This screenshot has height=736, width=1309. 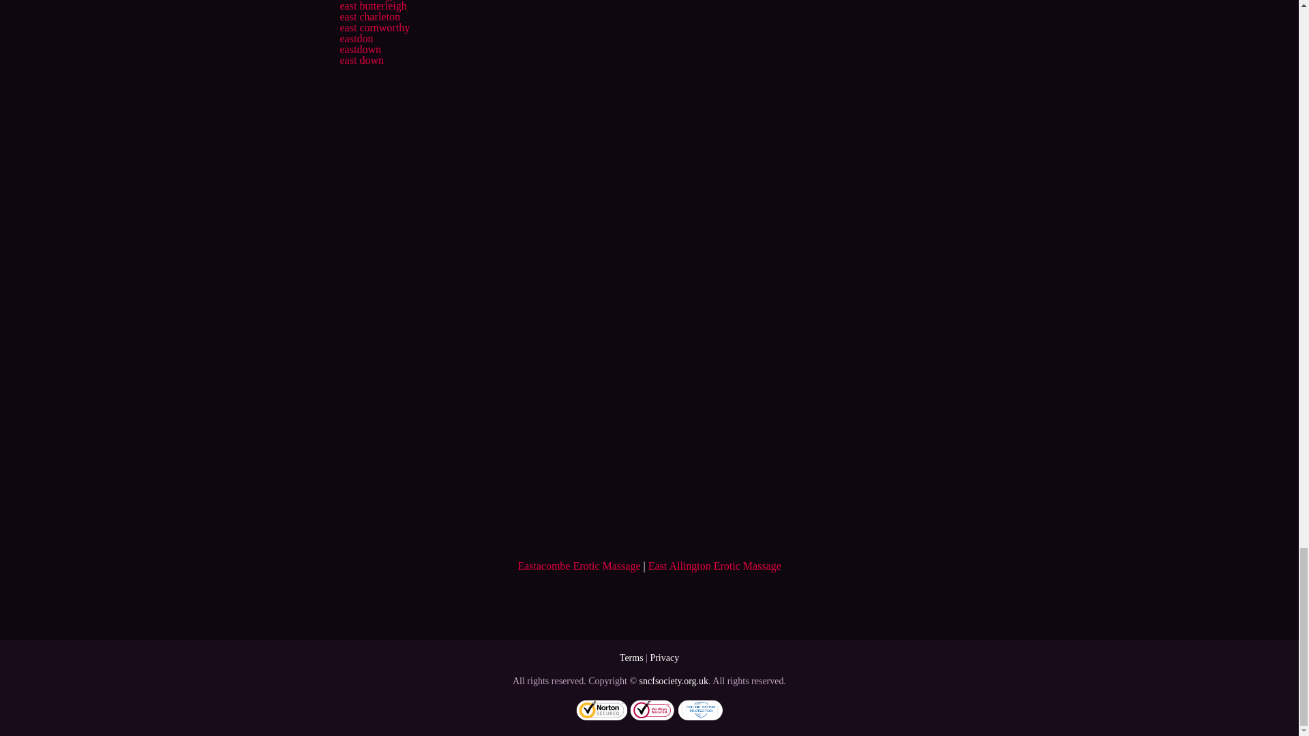 I want to click on East Allington Erotic Massage, so click(x=714, y=566).